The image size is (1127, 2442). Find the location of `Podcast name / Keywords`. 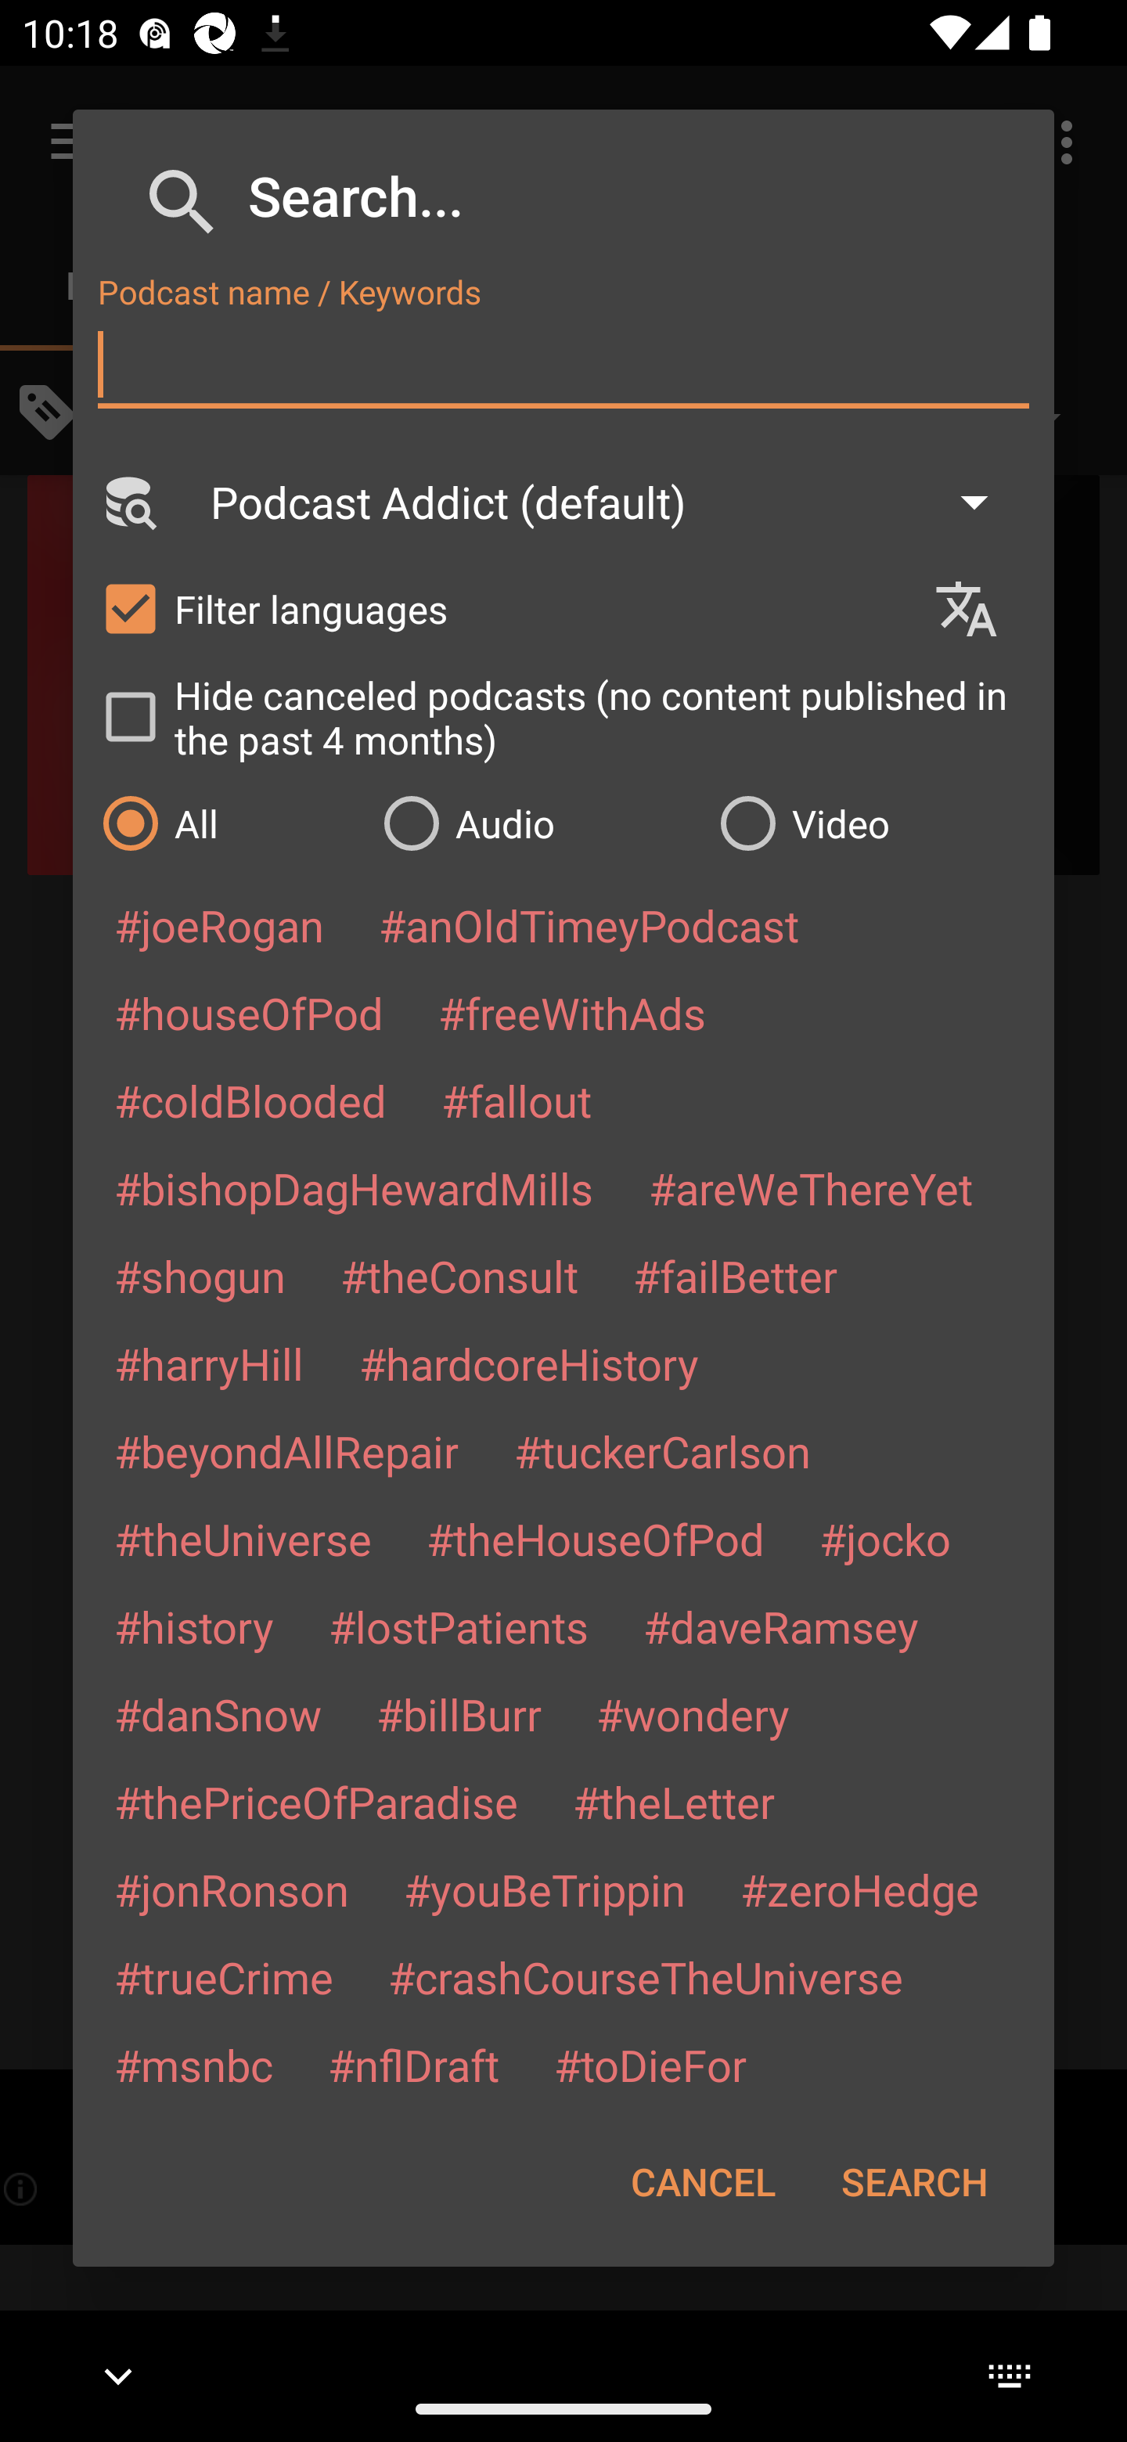

Podcast name / Keywords is located at coordinates (563, 365).